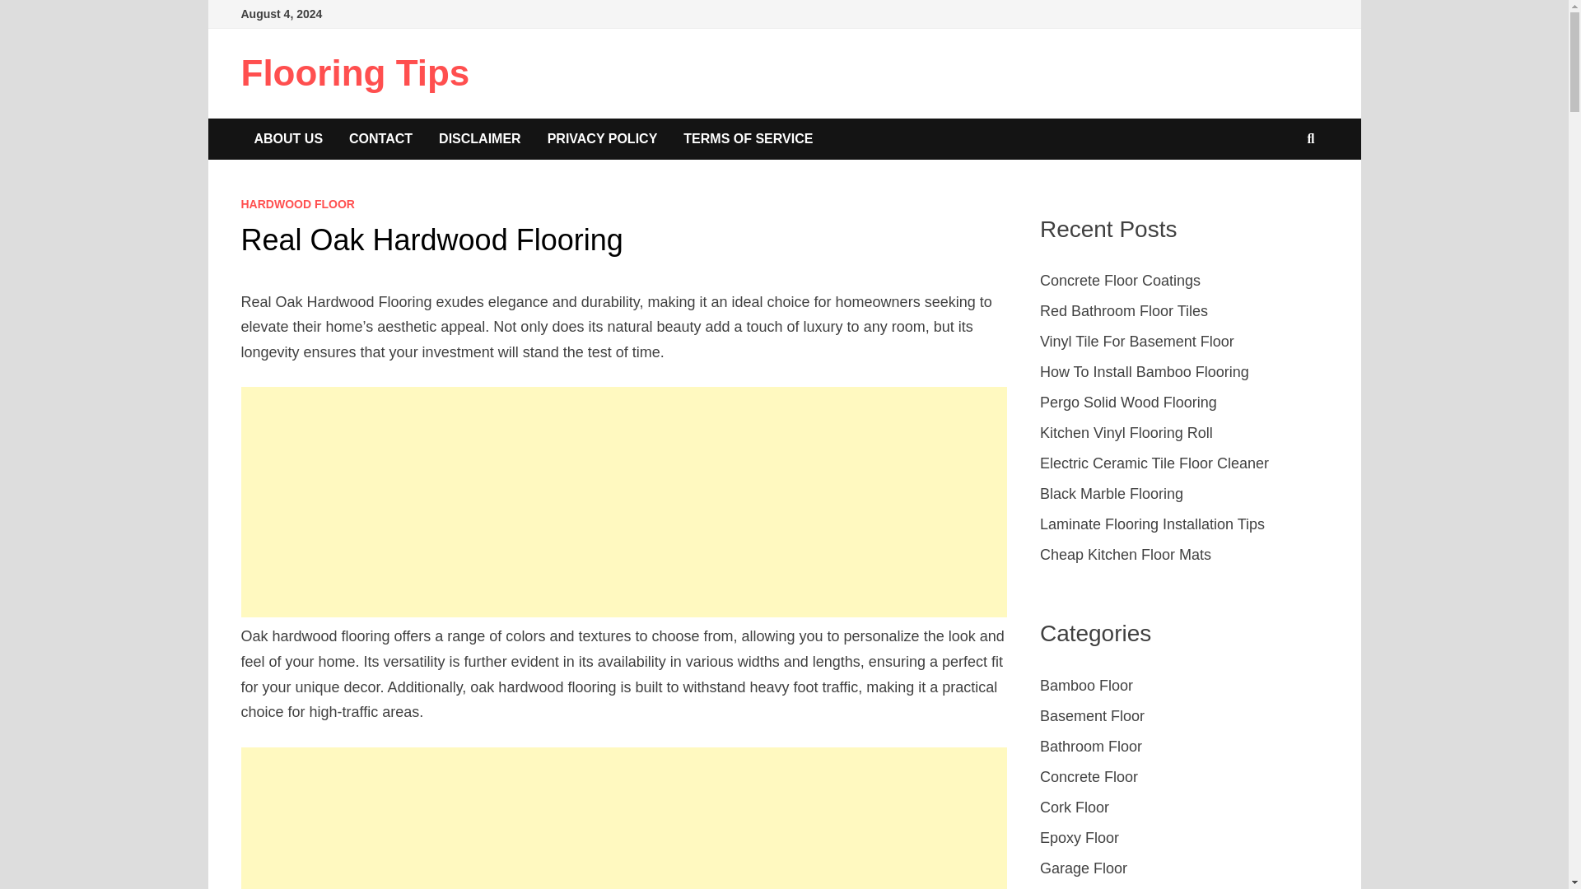 The image size is (1581, 889). What do you see at coordinates (354, 72) in the screenshot?
I see `Flooring Tips` at bounding box center [354, 72].